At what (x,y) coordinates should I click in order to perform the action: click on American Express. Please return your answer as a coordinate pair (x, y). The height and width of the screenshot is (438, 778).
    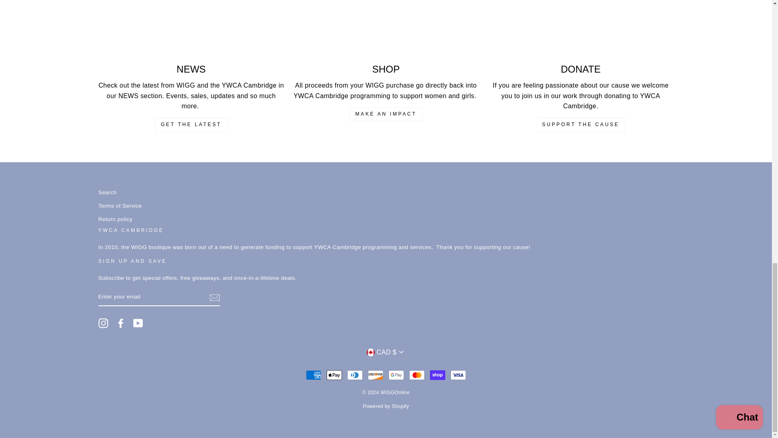
    Looking at the image, I should click on (313, 375).